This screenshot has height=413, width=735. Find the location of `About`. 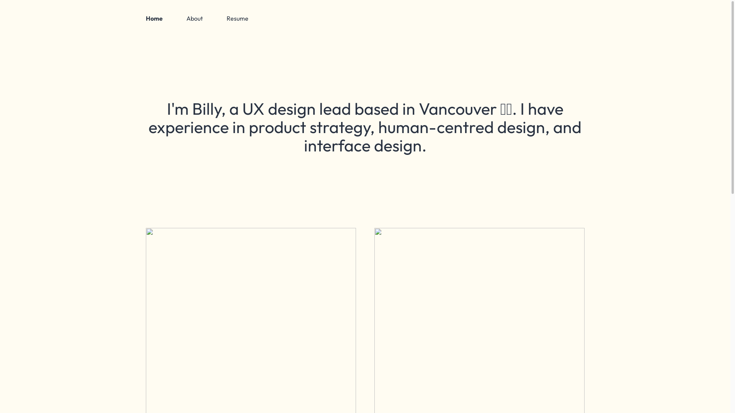

About is located at coordinates (194, 18).